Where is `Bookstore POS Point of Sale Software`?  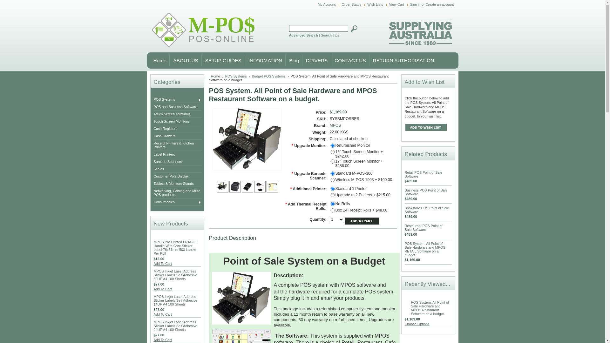
Bookstore POS Point of Sale Software is located at coordinates (427, 210).